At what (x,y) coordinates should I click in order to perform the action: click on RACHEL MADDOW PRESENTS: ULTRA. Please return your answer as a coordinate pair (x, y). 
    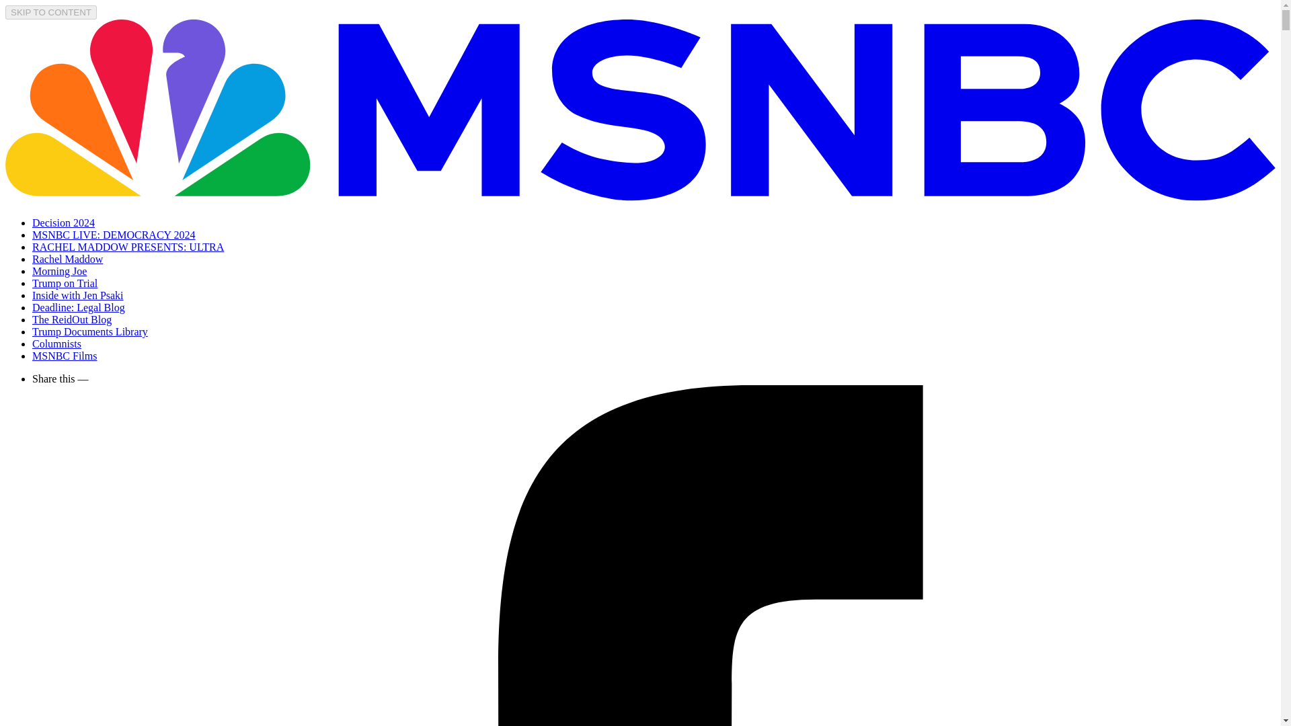
    Looking at the image, I should click on (128, 246).